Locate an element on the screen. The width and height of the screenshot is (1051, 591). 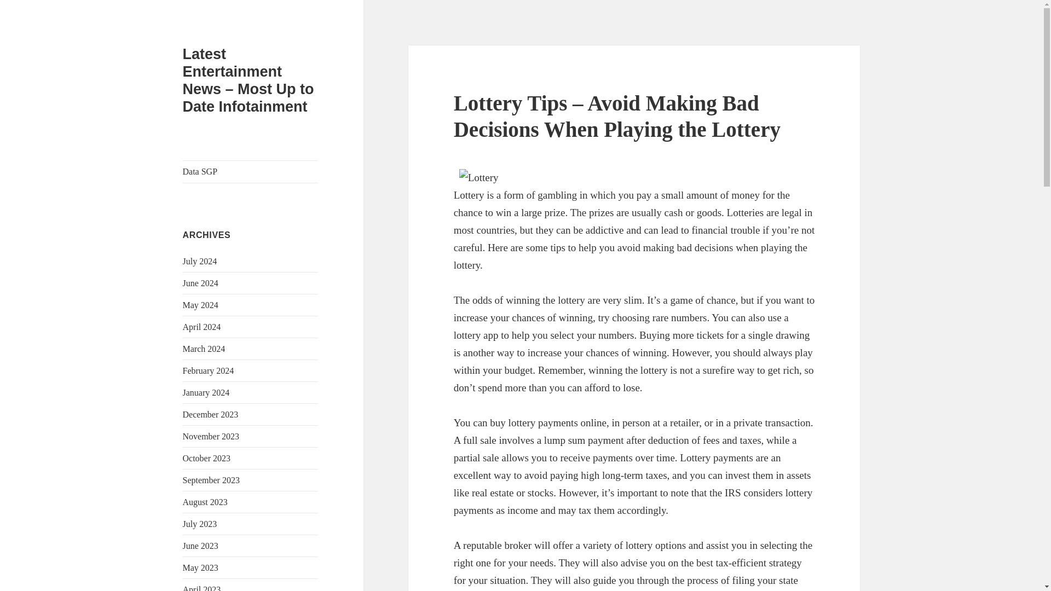
October 2023 is located at coordinates (207, 458).